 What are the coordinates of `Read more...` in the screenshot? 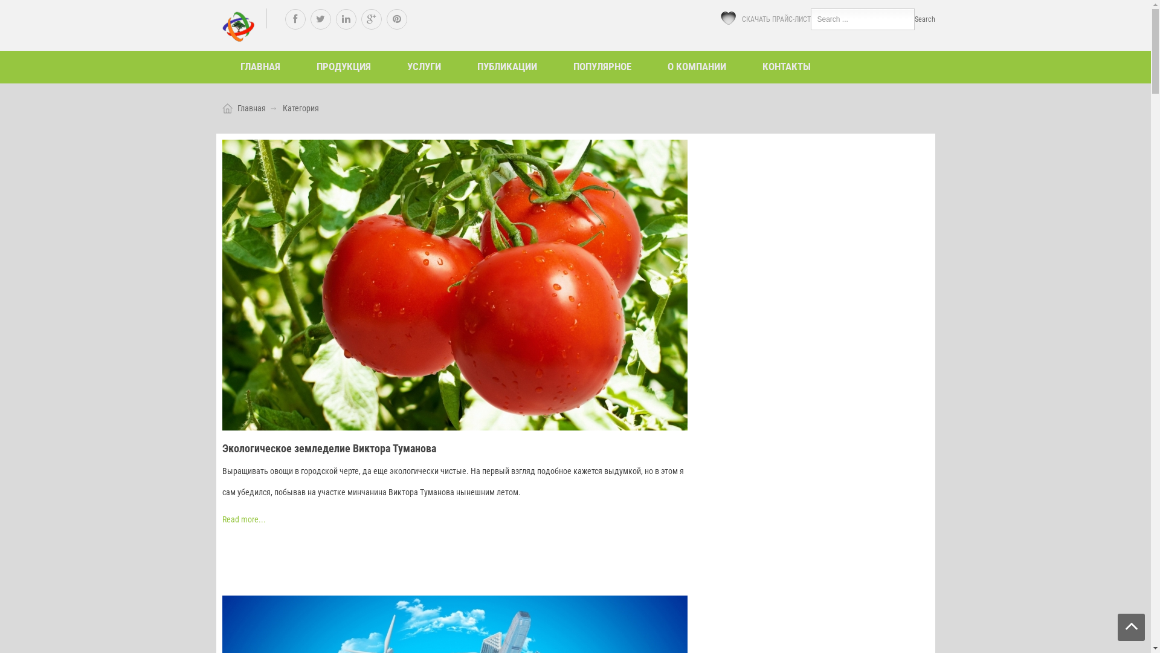 It's located at (244, 519).